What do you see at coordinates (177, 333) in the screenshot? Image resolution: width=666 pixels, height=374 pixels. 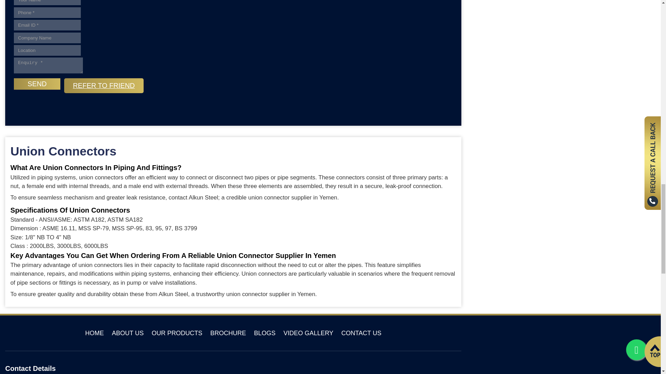 I see `OUR PRODUCTS` at bounding box center [177, 333].